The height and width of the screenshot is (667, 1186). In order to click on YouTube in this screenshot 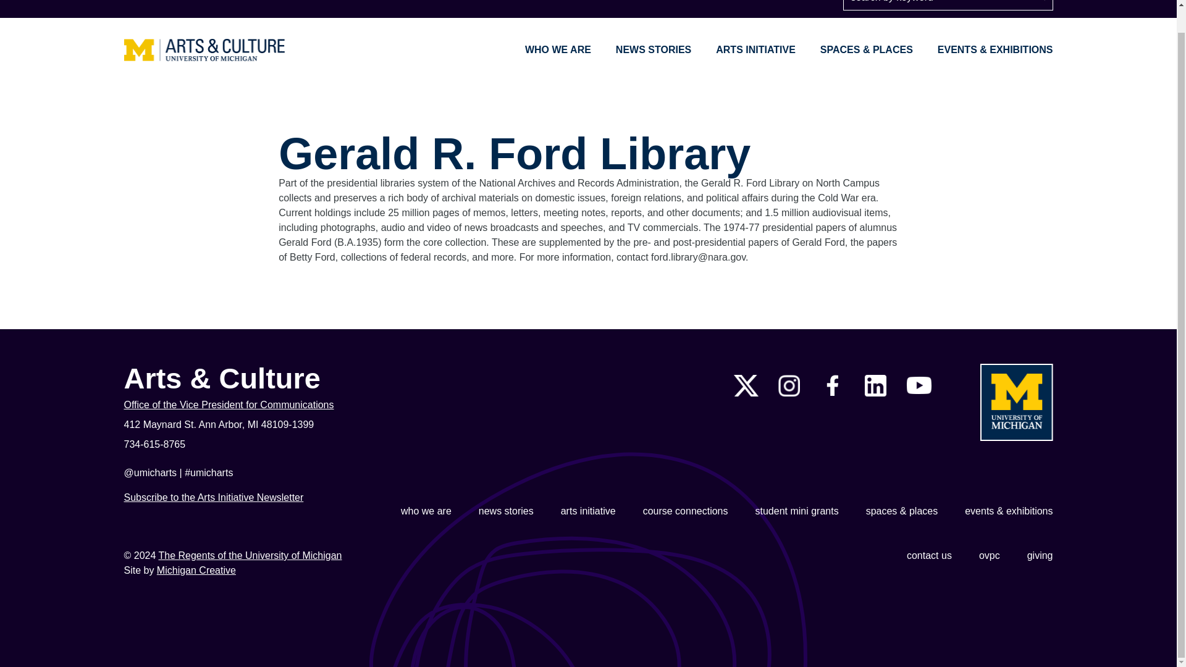, I will do `click(919, 385)`.